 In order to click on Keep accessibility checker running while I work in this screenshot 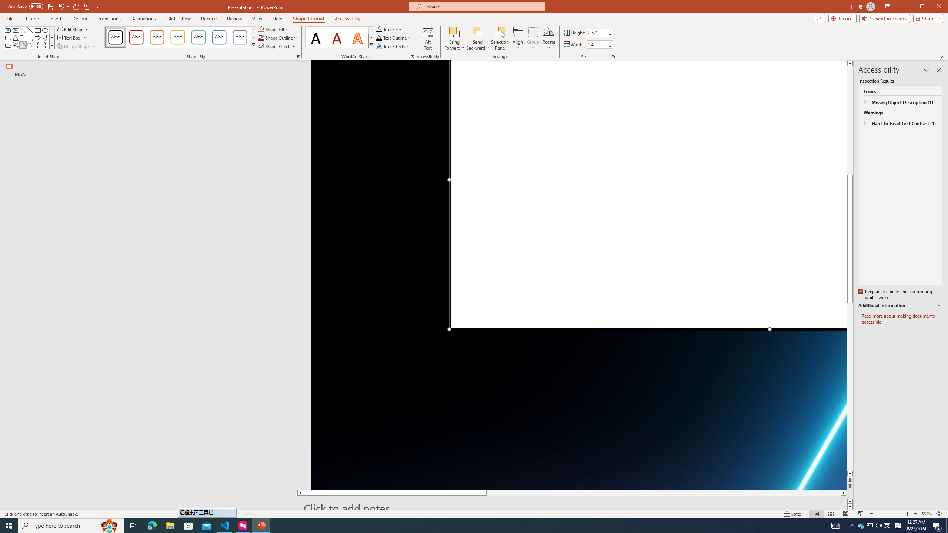, I will do `click(895, 295)`.